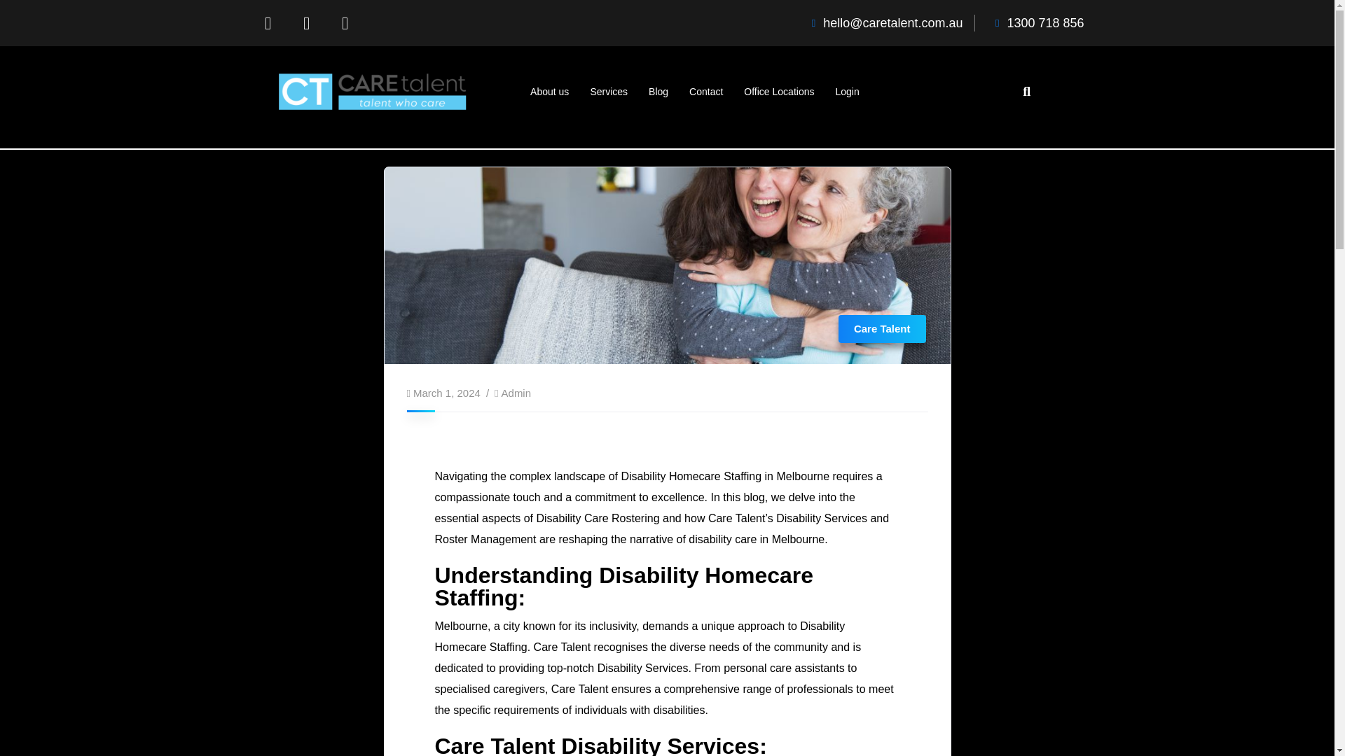  What do you see at coordinates (516, 393) in the screenshot?
I see `Posts by admin` at bounding box center [516, 393].